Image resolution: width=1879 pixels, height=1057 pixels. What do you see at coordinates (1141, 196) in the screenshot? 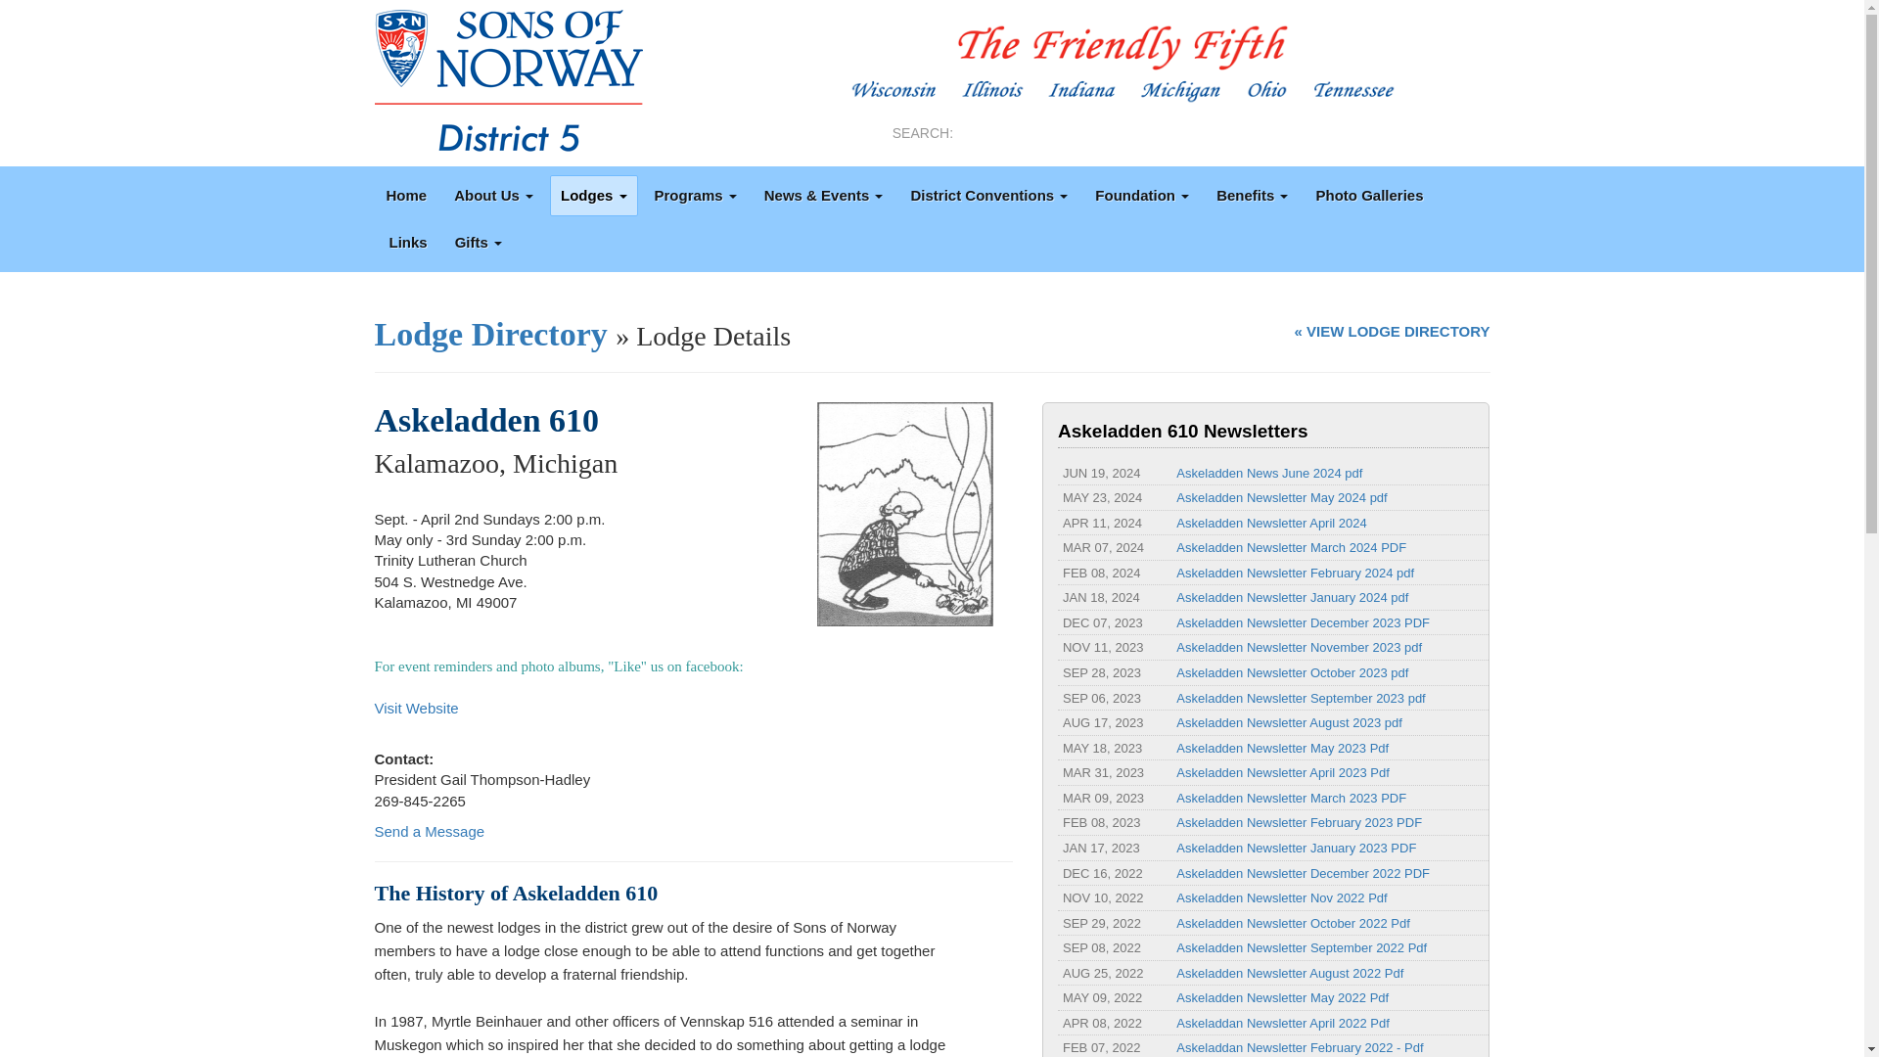
I see `Foundation` at bounding box center [1141, 196].